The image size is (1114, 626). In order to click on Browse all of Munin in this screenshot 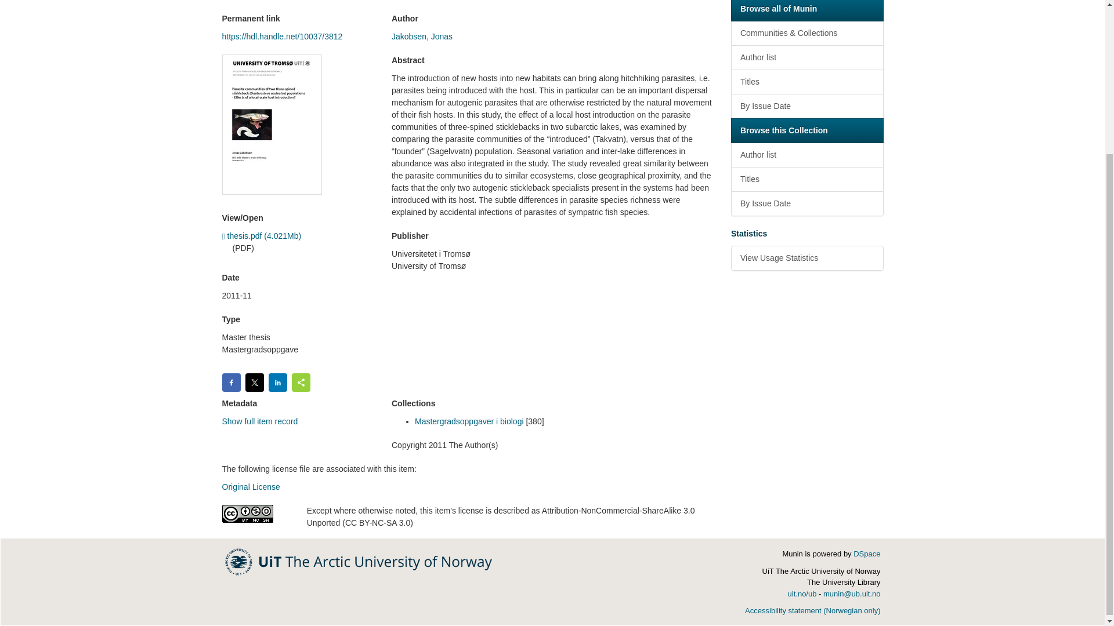, I will do `click(806, 10)`.